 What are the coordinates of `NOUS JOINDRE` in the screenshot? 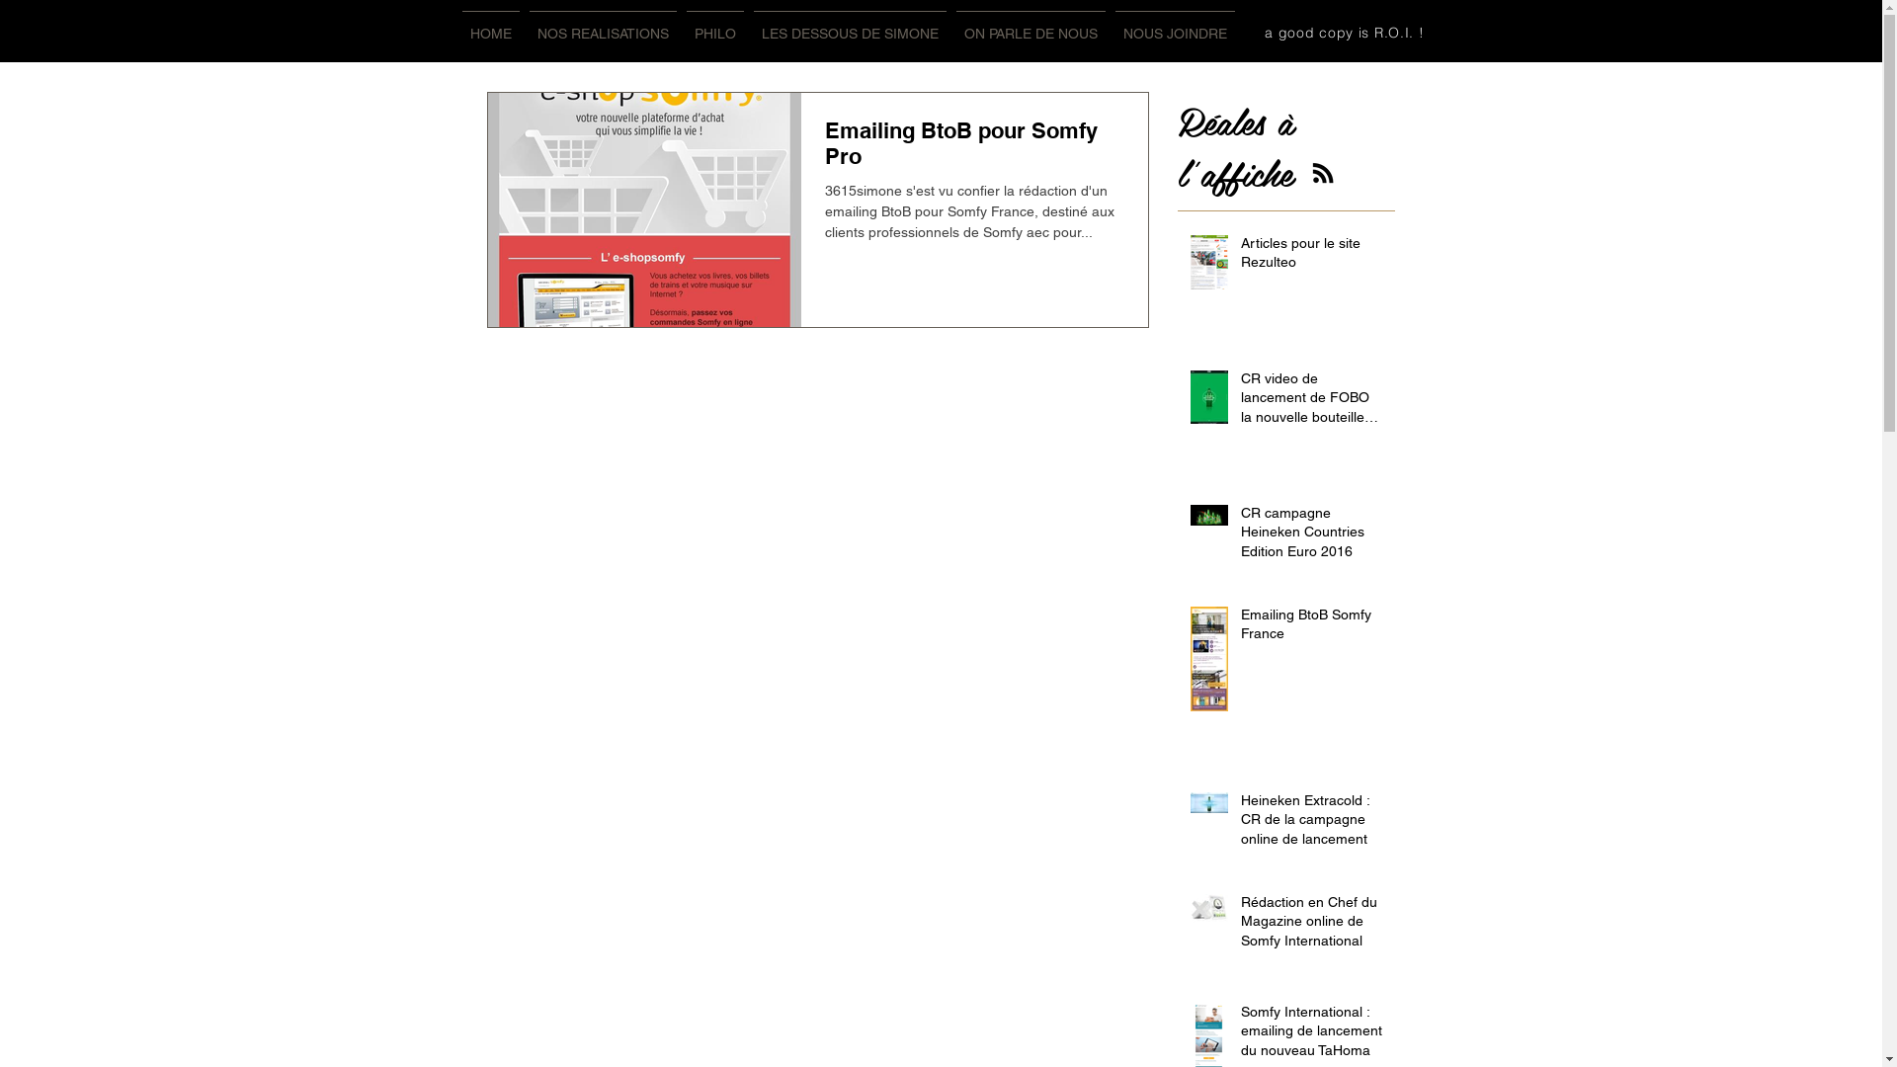 It's located at (1176, 26).